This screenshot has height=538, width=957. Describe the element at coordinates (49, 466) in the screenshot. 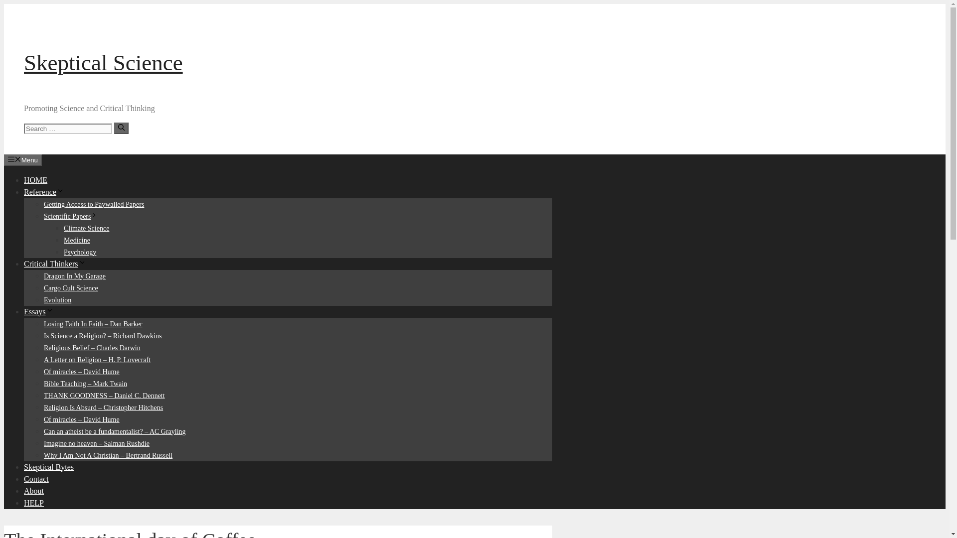

I see `Skeptical Bytes` at that location.